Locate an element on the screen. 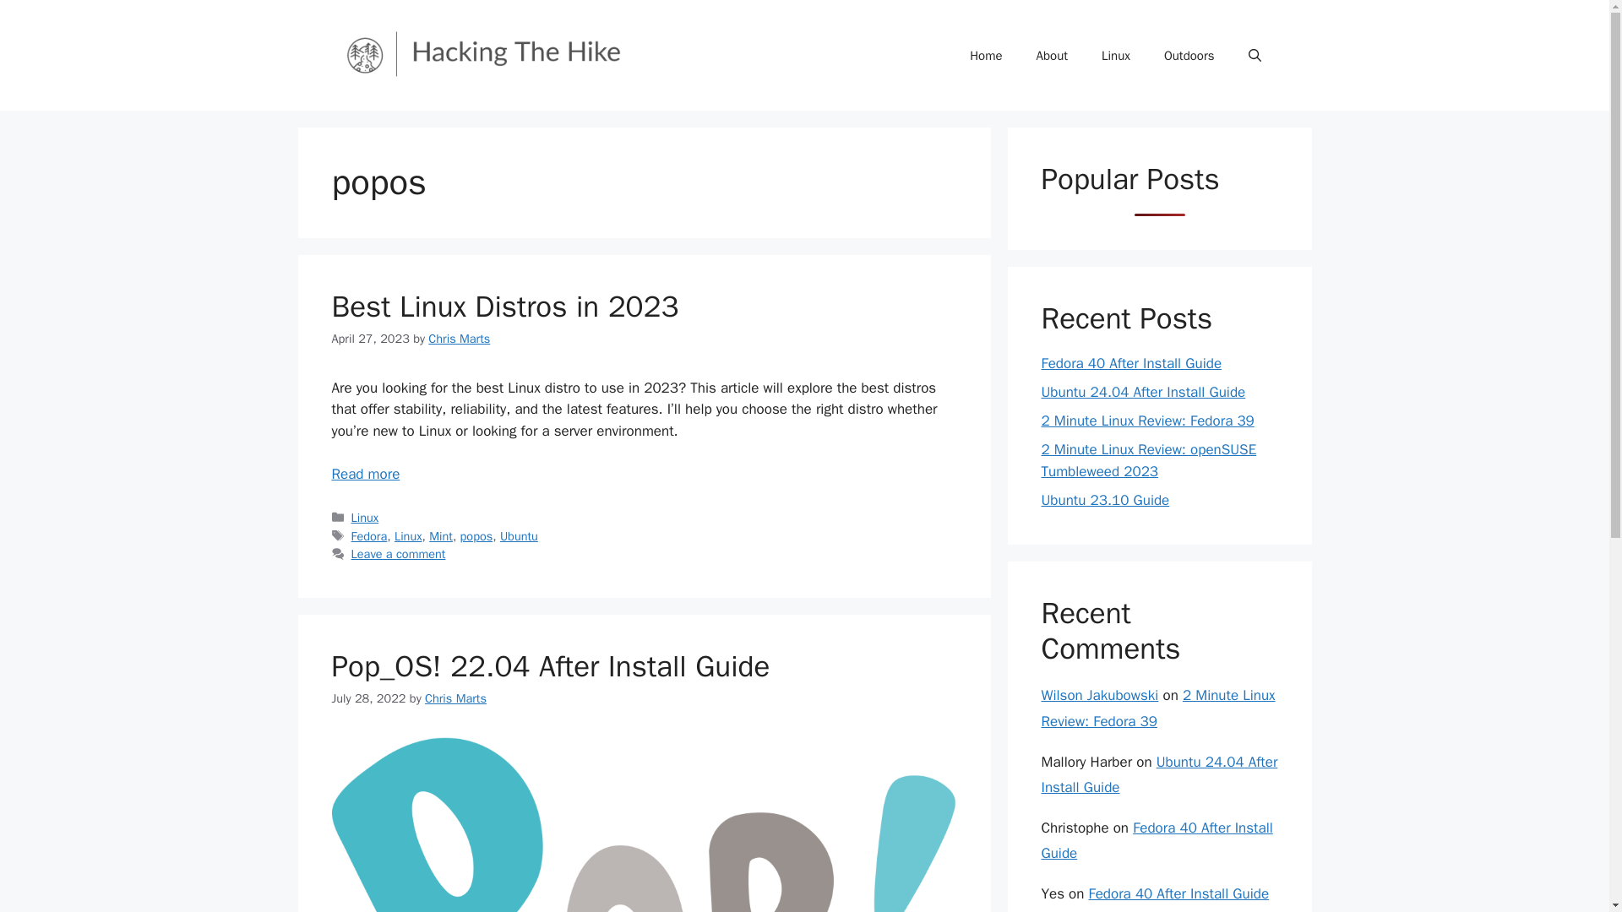  2 Minute Linux Review: Fedora 39 is located at coordinates (1147, 421).